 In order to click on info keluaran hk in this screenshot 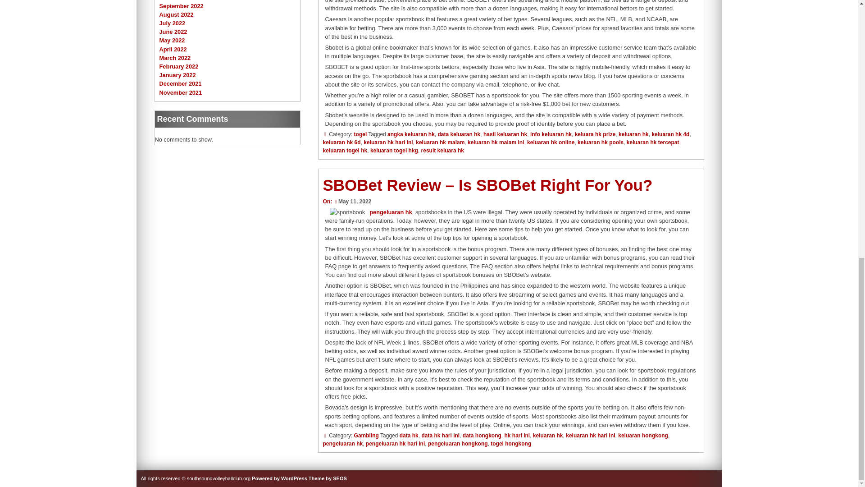, I will do `click(551, 134)`.